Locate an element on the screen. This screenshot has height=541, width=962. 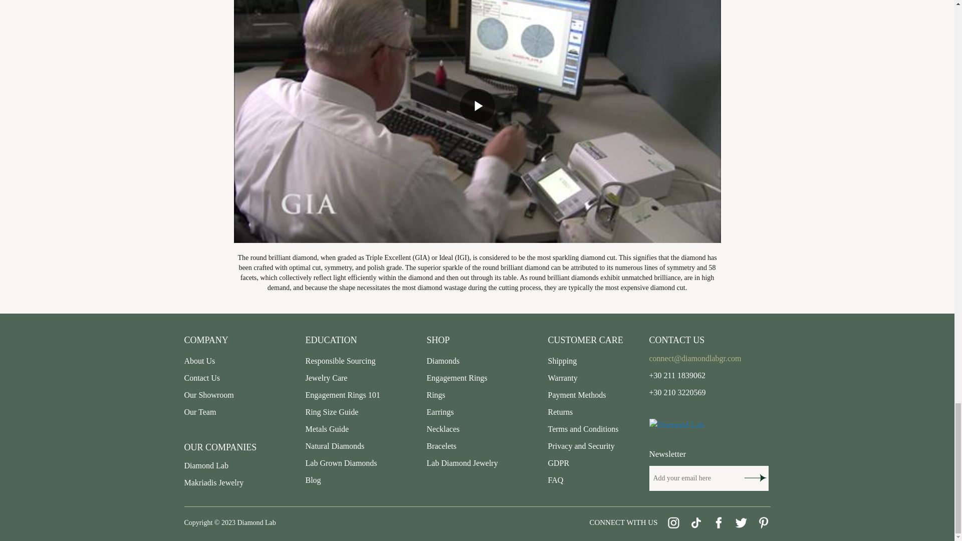
Call Us is located at coordinates (677, 375).